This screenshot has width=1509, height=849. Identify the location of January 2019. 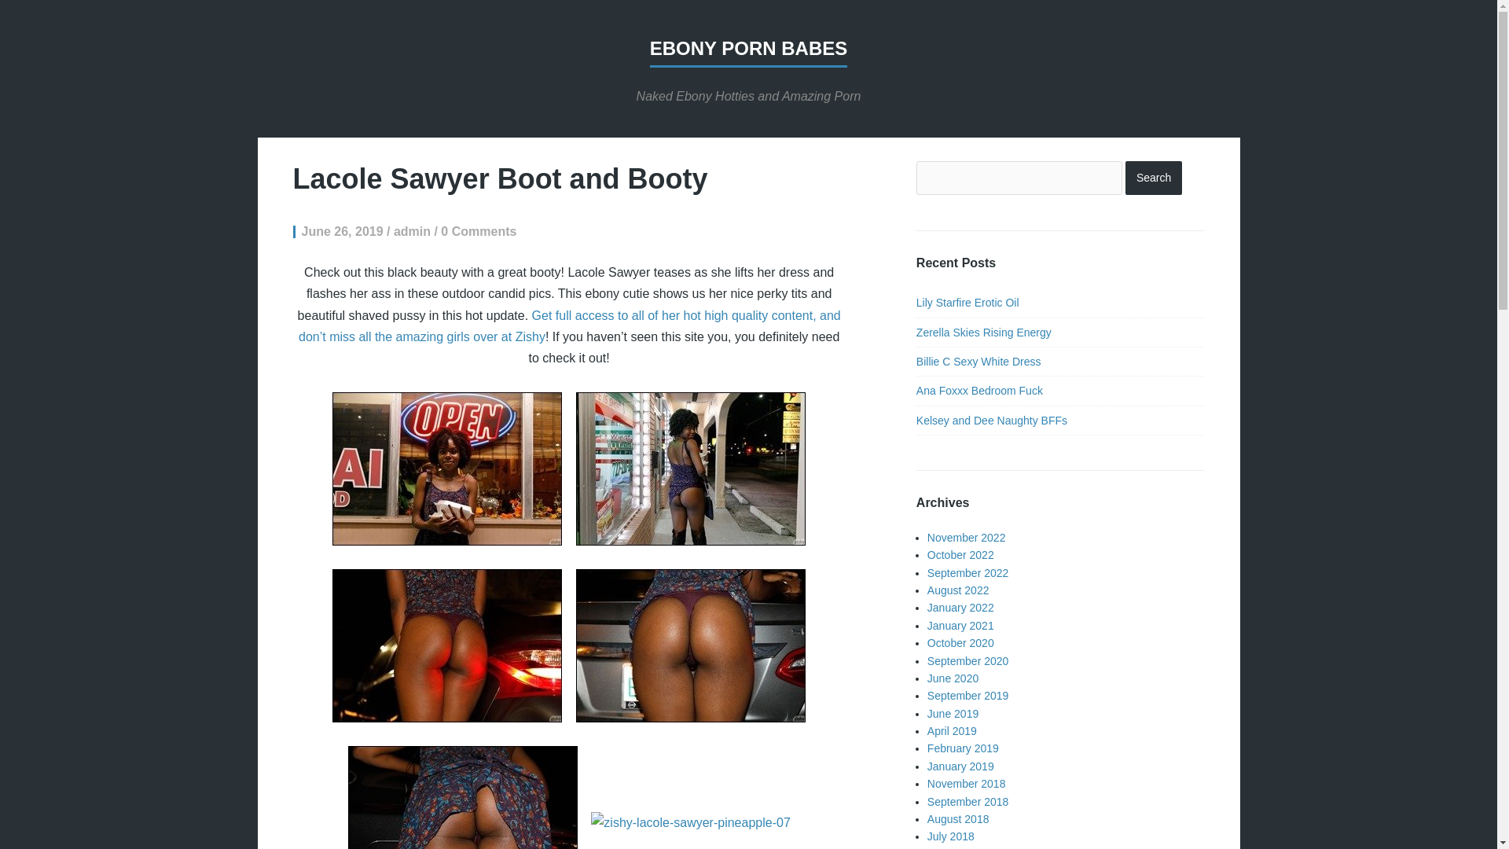
(960, 766).